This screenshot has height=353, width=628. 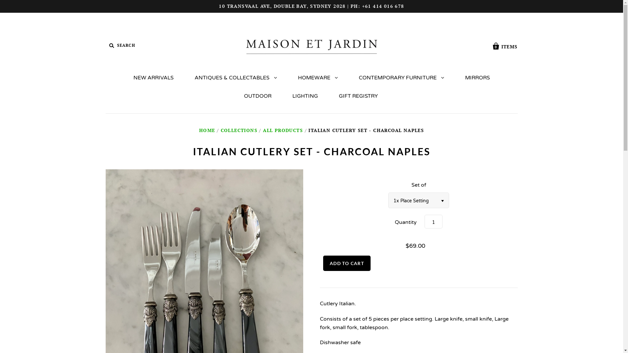 What do you see at coordinates (154, 78) in the screenshot?
I see `NEW ARRIVALS` at bounding box center [154, 78].